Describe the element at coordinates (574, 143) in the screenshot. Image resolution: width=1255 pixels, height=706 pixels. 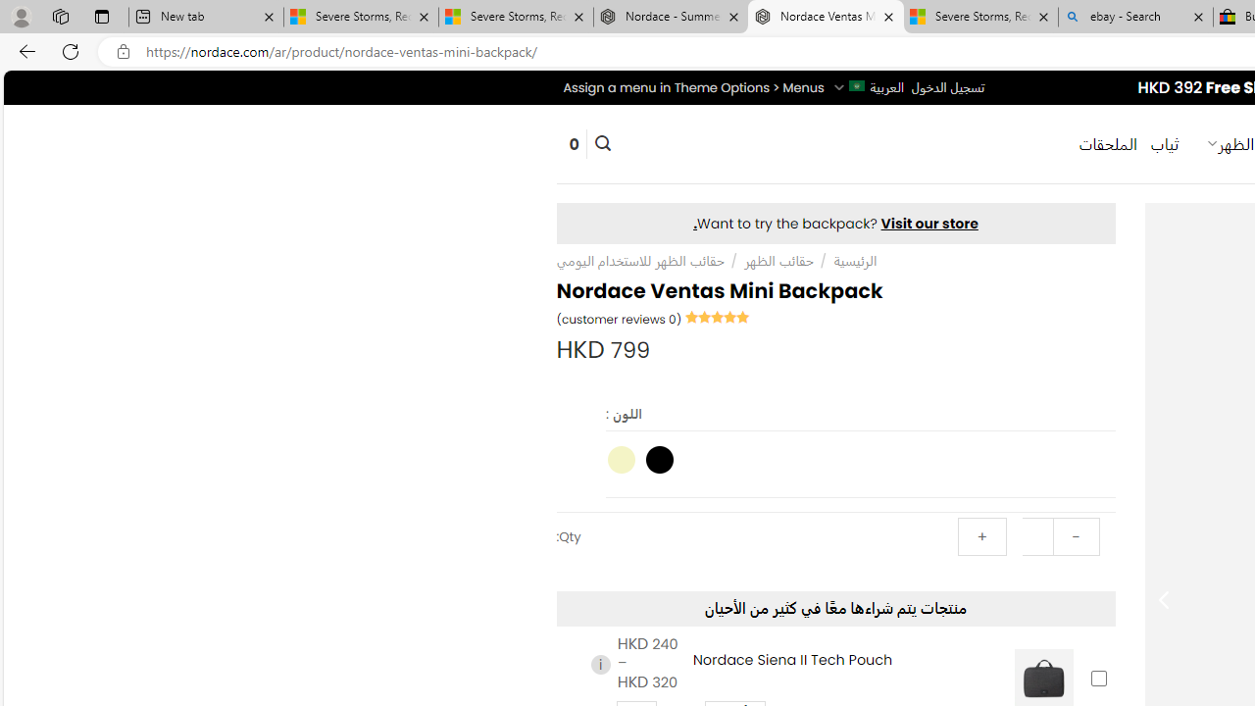
I see `  0` at that location.